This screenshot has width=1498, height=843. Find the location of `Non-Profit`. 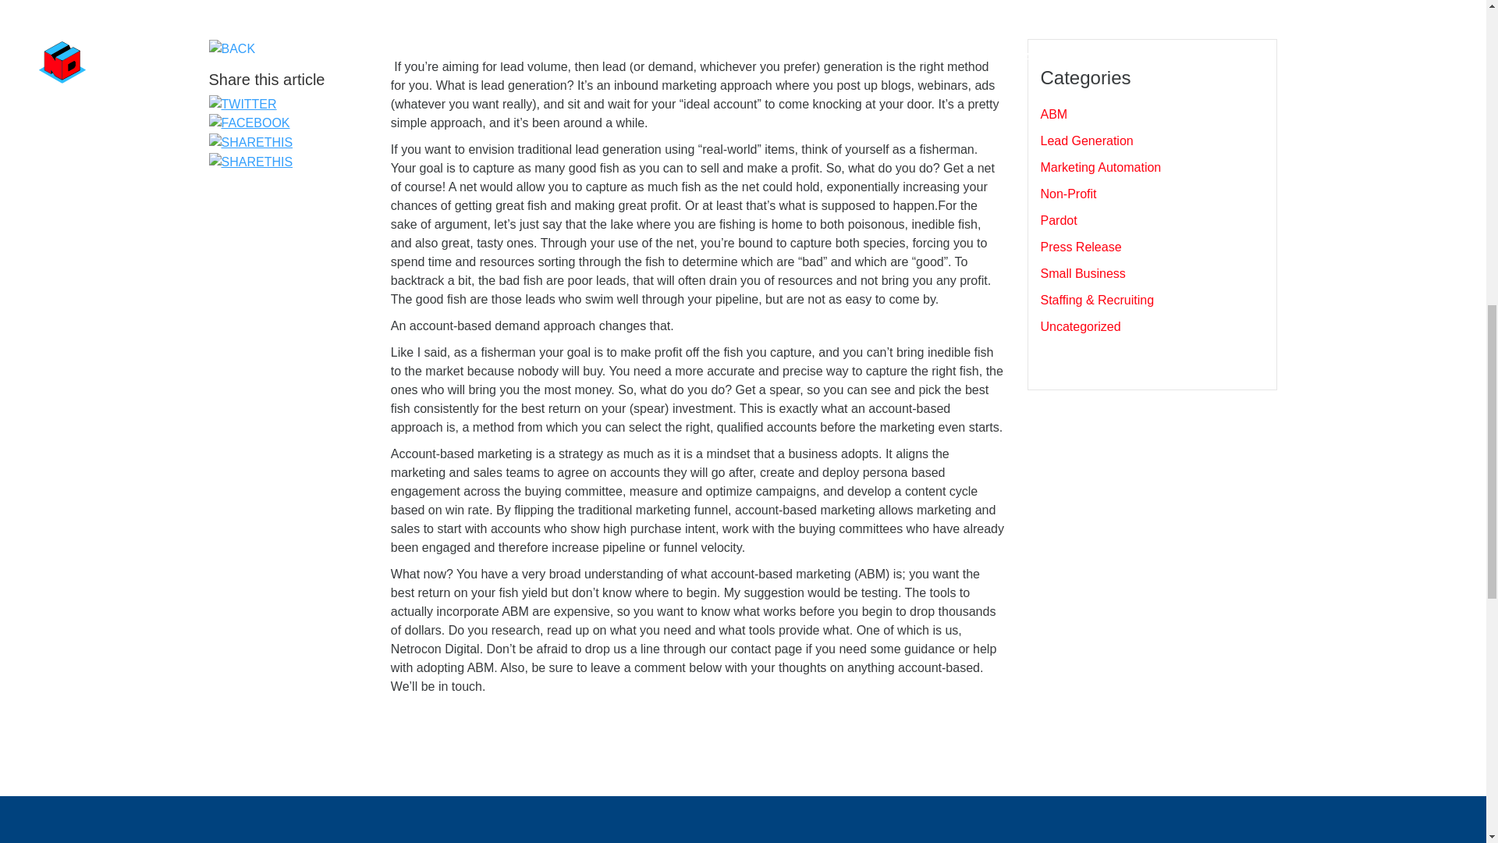

Non-Profit is located at coordinates (1067, 194).